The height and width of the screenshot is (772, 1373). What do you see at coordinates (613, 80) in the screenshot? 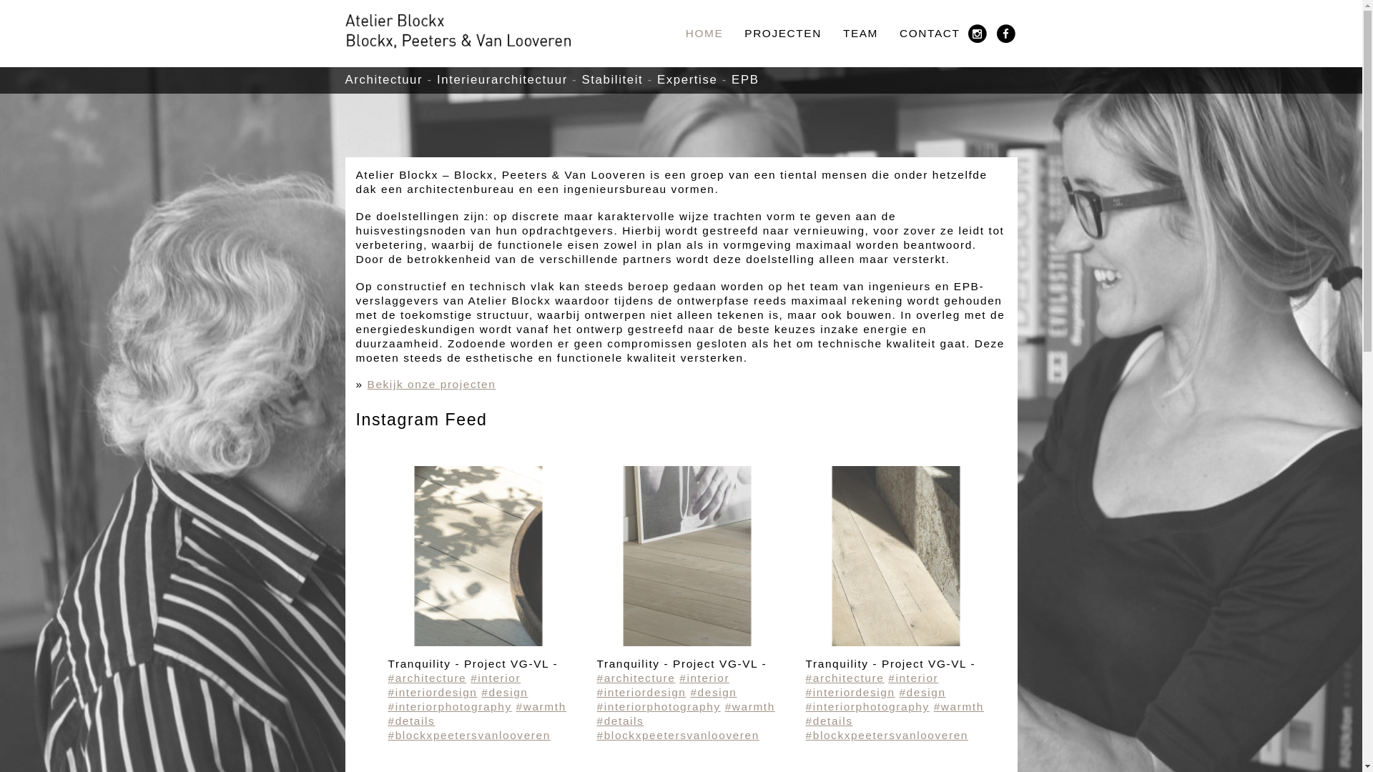
I see `Stabiliteit` at bounding box center [613, 80].